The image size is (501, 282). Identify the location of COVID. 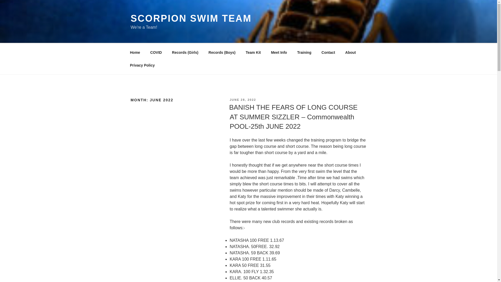
(156, 52).